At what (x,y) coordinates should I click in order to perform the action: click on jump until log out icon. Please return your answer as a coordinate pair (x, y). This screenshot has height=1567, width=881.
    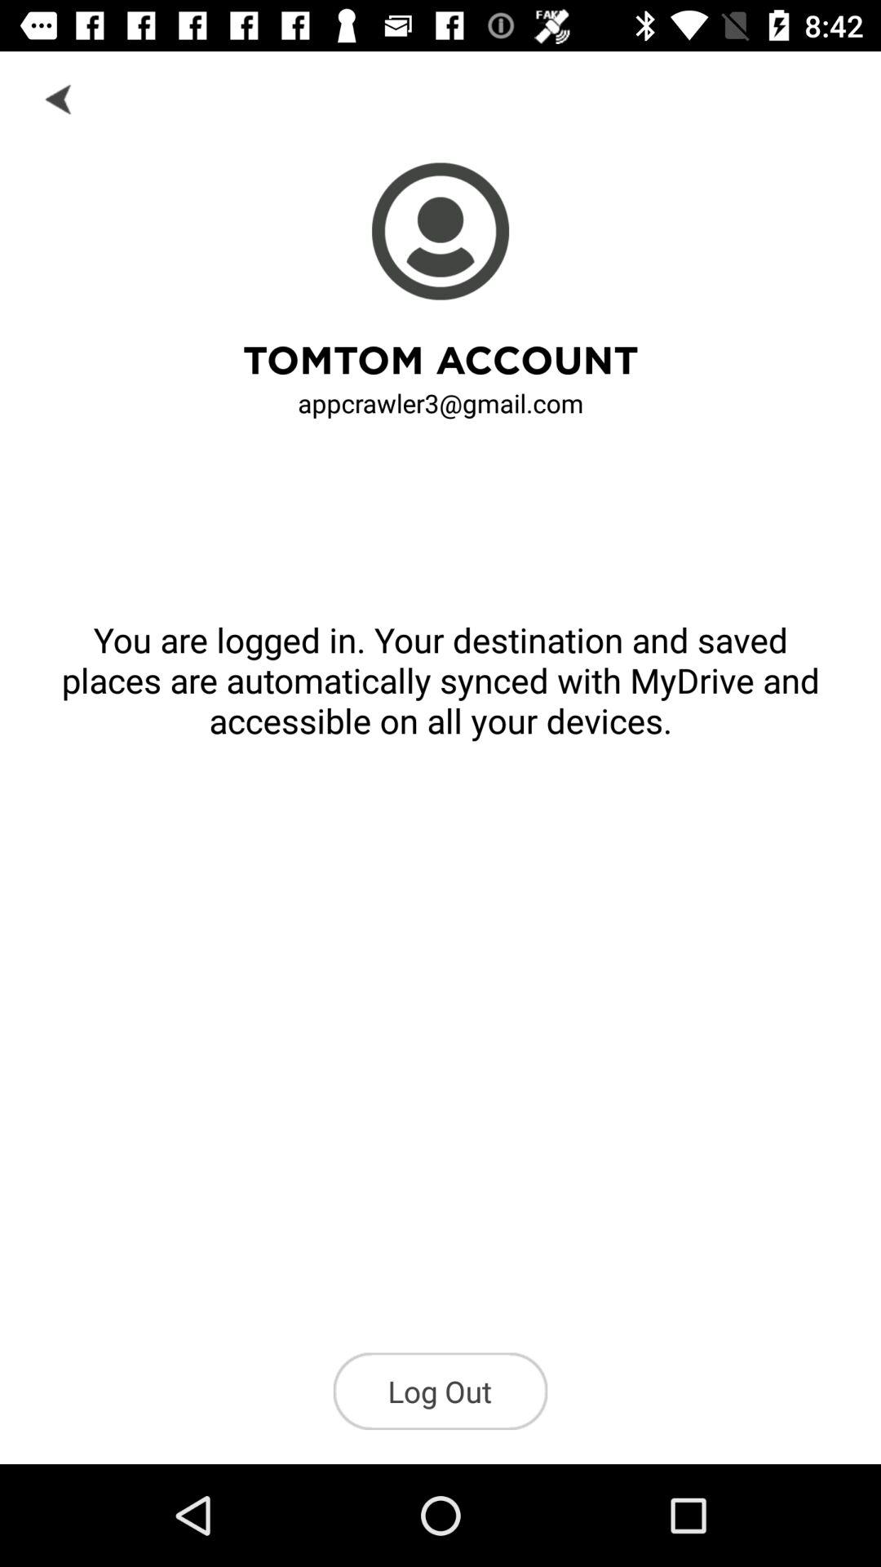
    Looking at the image, I should click on (440, 1391).